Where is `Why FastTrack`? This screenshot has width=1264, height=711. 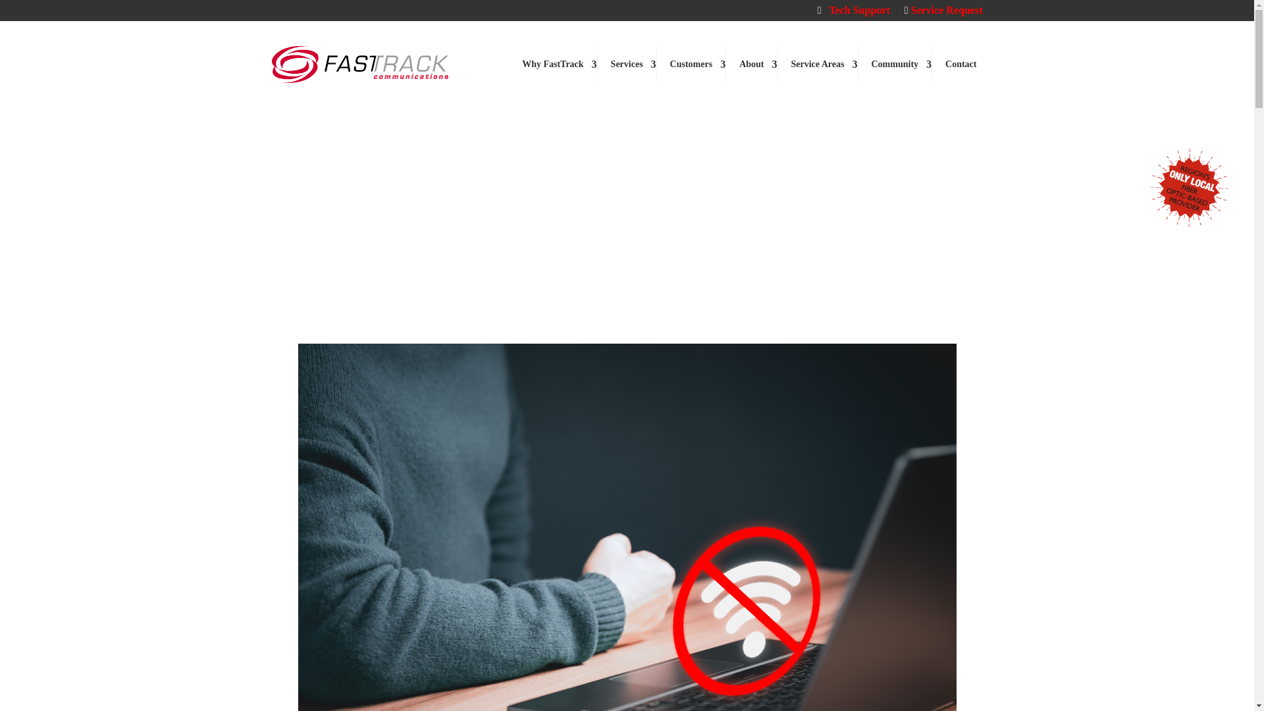 Why FastTrack is located at coordinates (553, 65).